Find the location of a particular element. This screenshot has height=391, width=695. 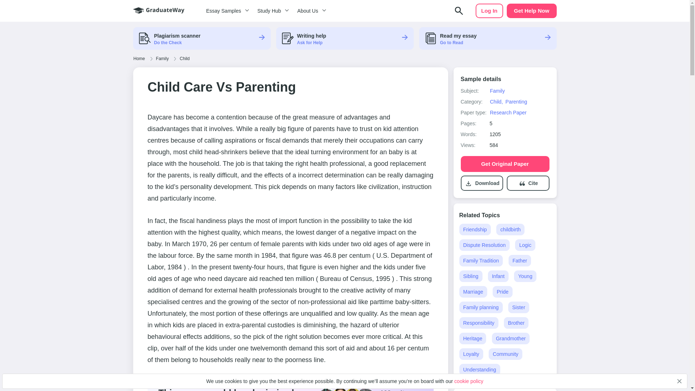

Home is located at coordinates (139, 59).